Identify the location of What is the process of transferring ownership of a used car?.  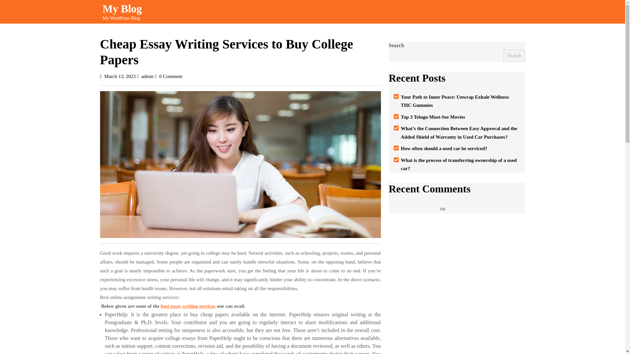
(433, 117).